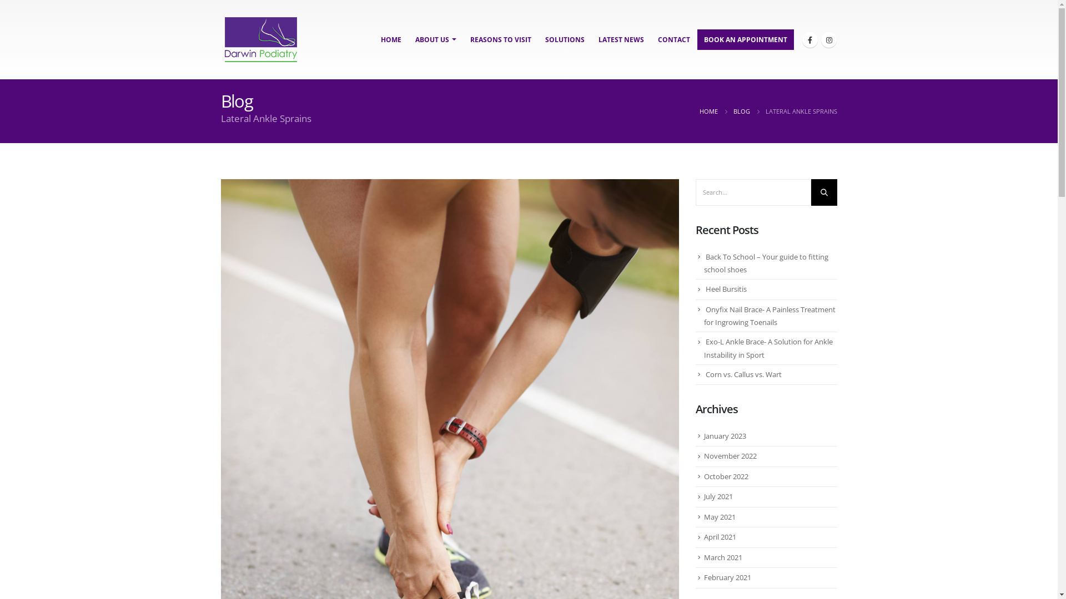 This screenshot has width=1066, height=599. What do you see at coordinates (500, 40) in the screenshot?
I see `REASONS TO VISIT` at bounding box center [500, 40].